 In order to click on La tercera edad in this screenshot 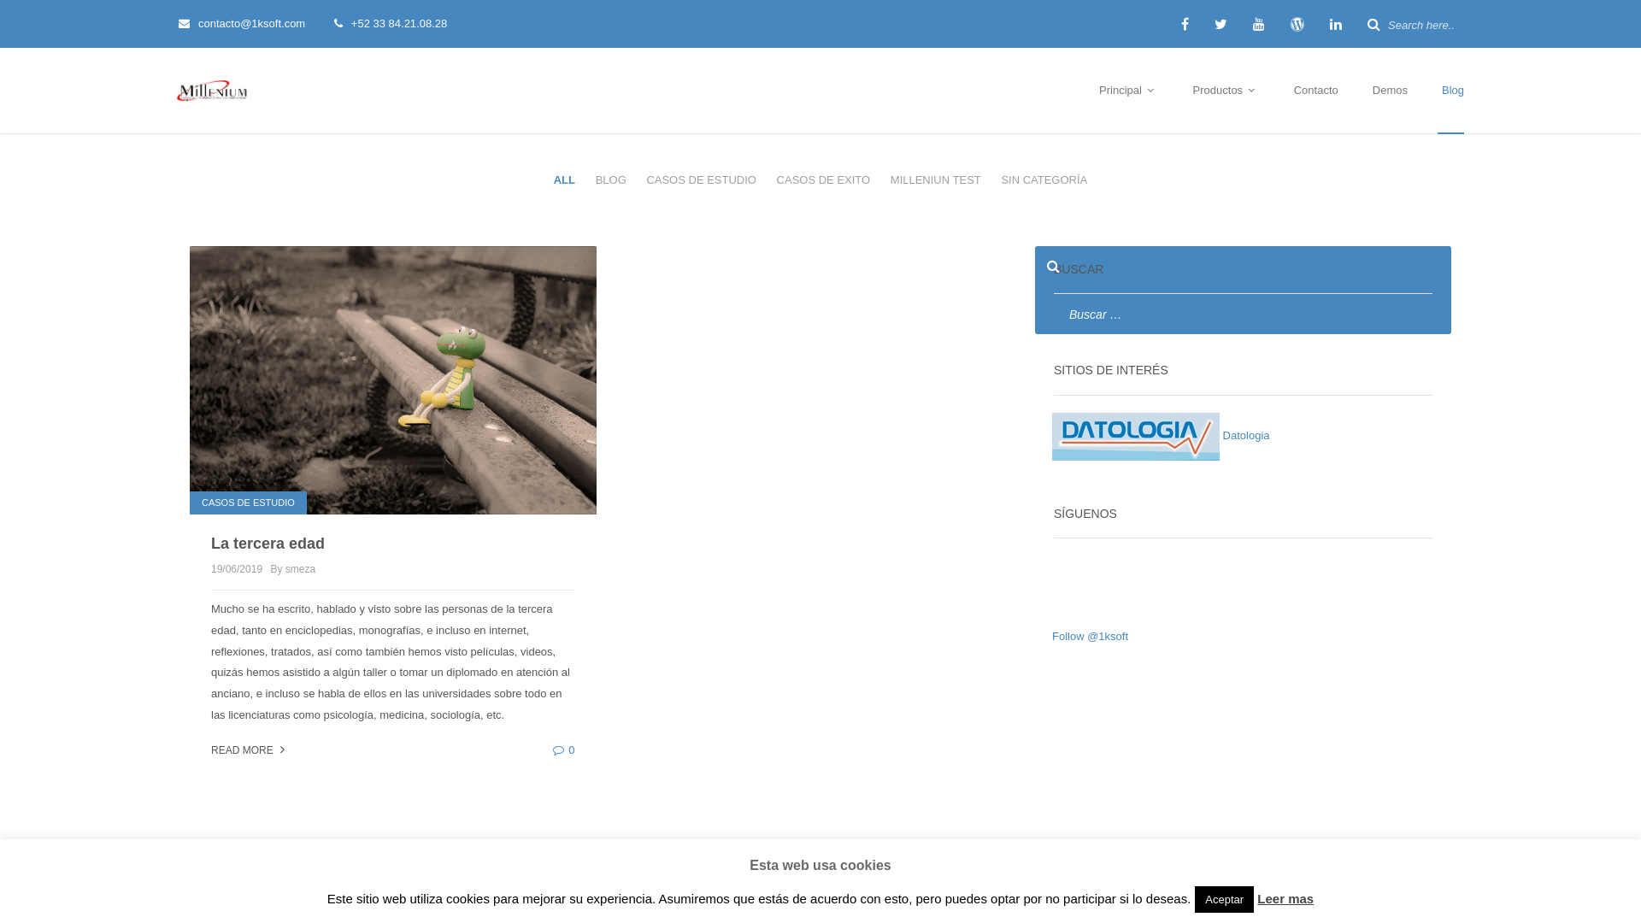, I will do `click(268, 544)`.